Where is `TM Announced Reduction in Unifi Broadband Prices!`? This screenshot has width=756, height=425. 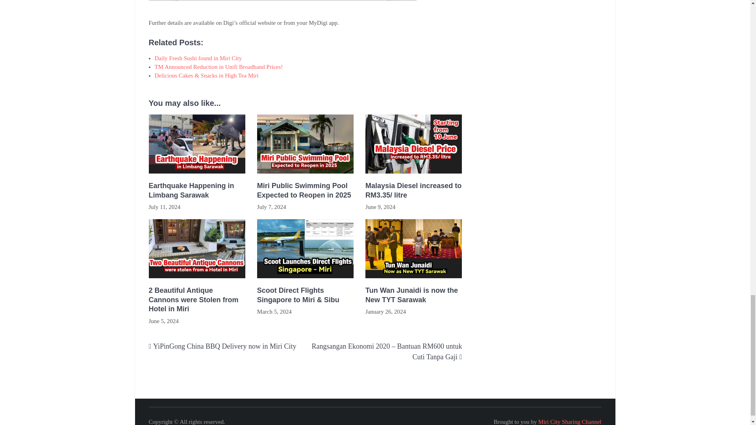
TM Announced Reduction in Unifi Broadband Prices! is located at coordinates (218, 67).